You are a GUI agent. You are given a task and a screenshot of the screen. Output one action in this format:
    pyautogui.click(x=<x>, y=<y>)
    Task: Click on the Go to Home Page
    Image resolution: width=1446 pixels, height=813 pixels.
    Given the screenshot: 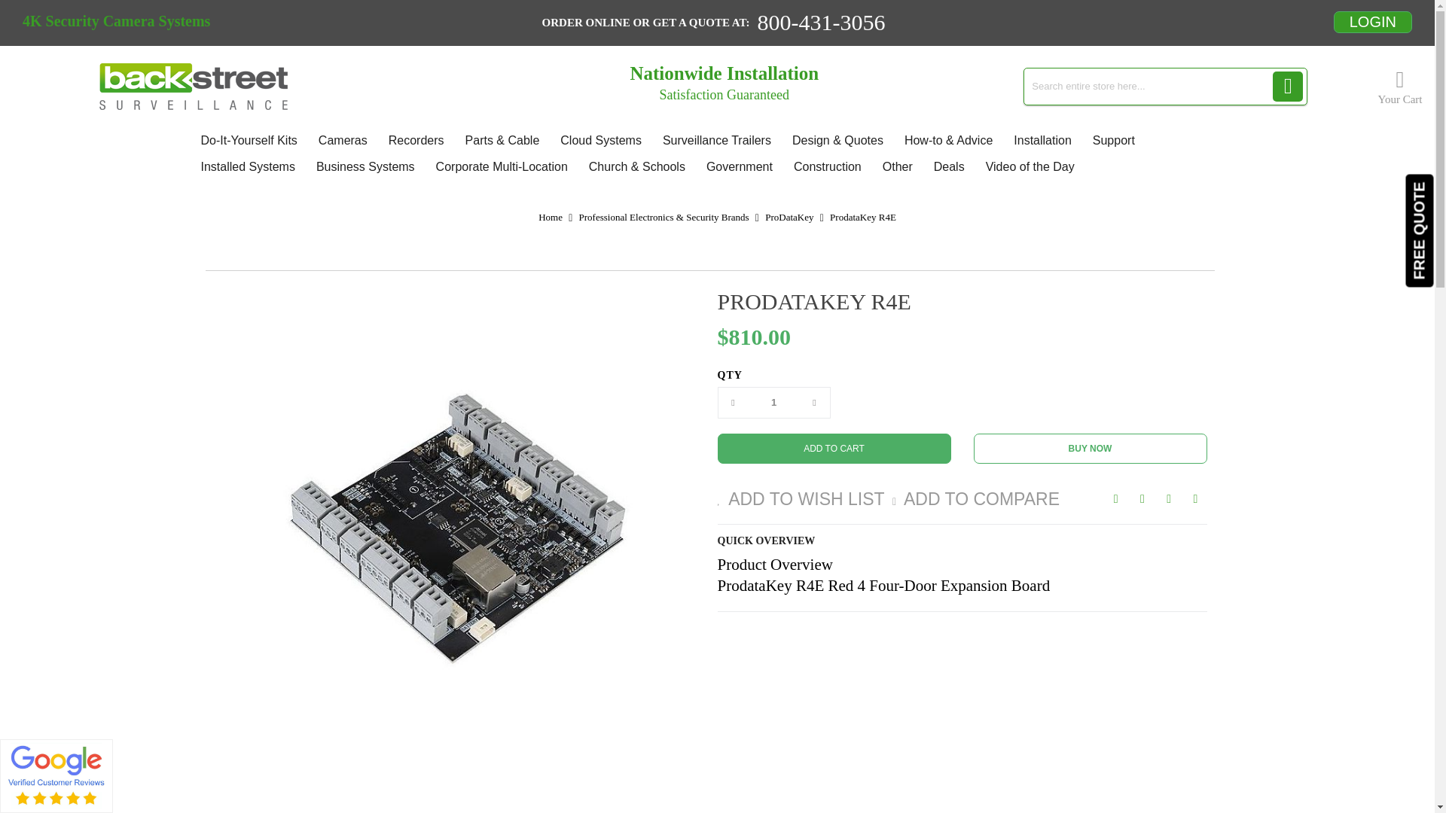 What is the action you would take?
    pyautogui.click(x=550, y=217)
    